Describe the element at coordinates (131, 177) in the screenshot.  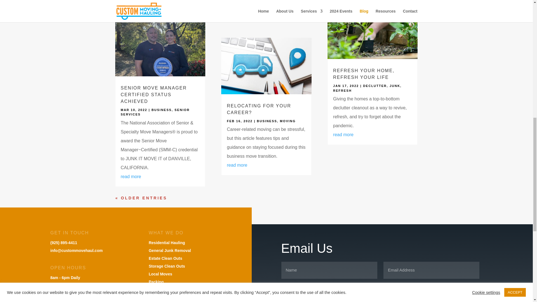
I see `read more` at that location.